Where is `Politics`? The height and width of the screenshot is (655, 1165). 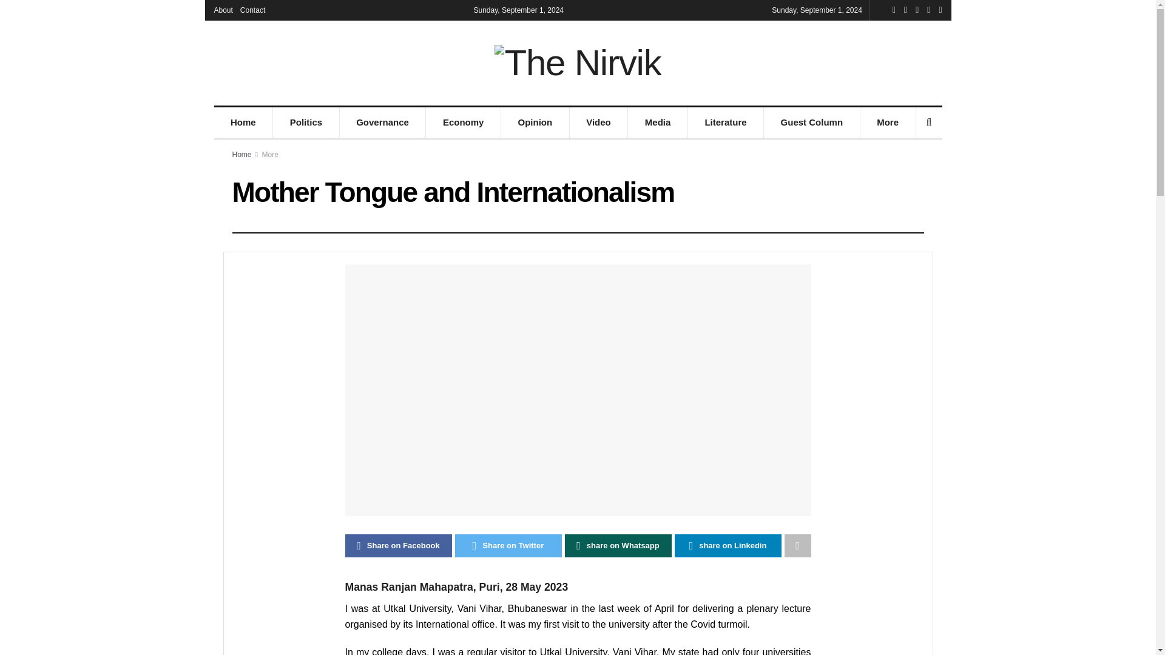 Politics is located at coordinates (306, 123).